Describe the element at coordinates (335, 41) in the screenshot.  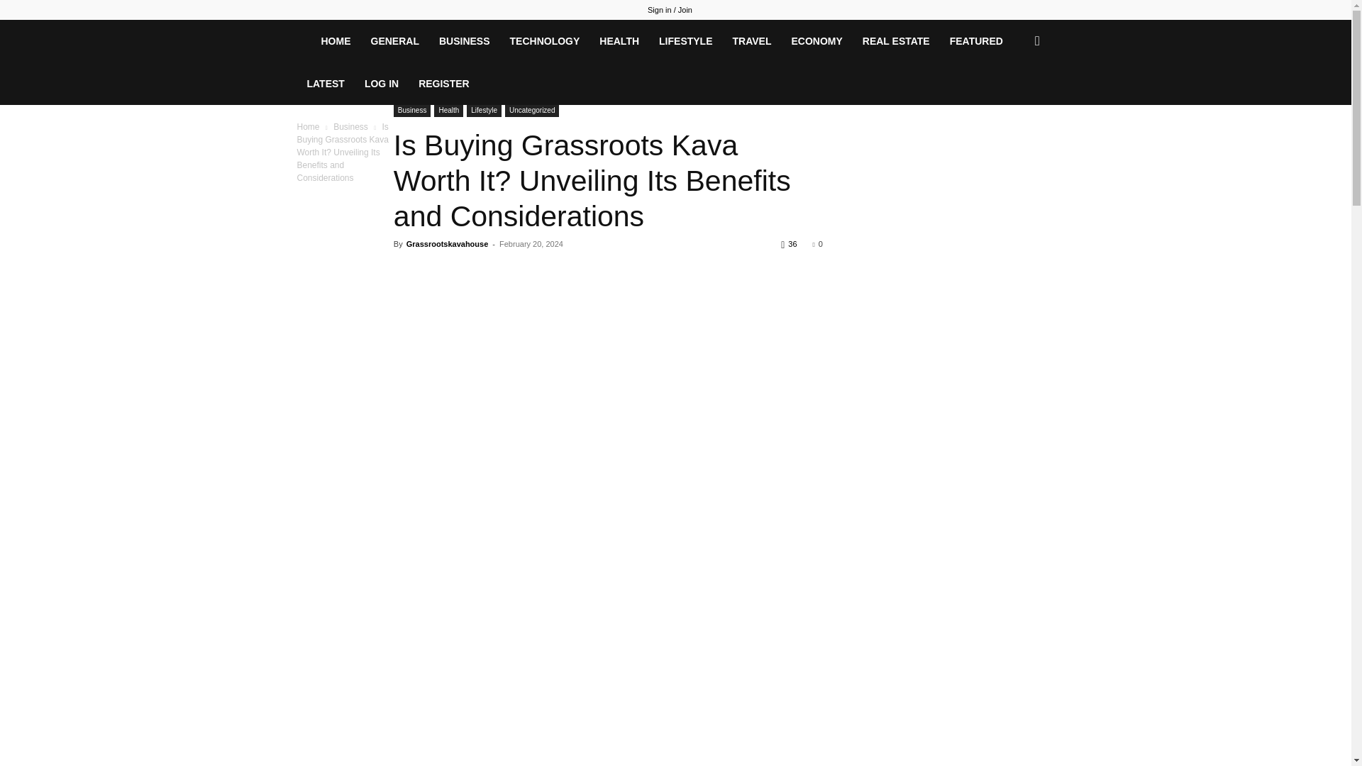
I see `HOME` at that location.